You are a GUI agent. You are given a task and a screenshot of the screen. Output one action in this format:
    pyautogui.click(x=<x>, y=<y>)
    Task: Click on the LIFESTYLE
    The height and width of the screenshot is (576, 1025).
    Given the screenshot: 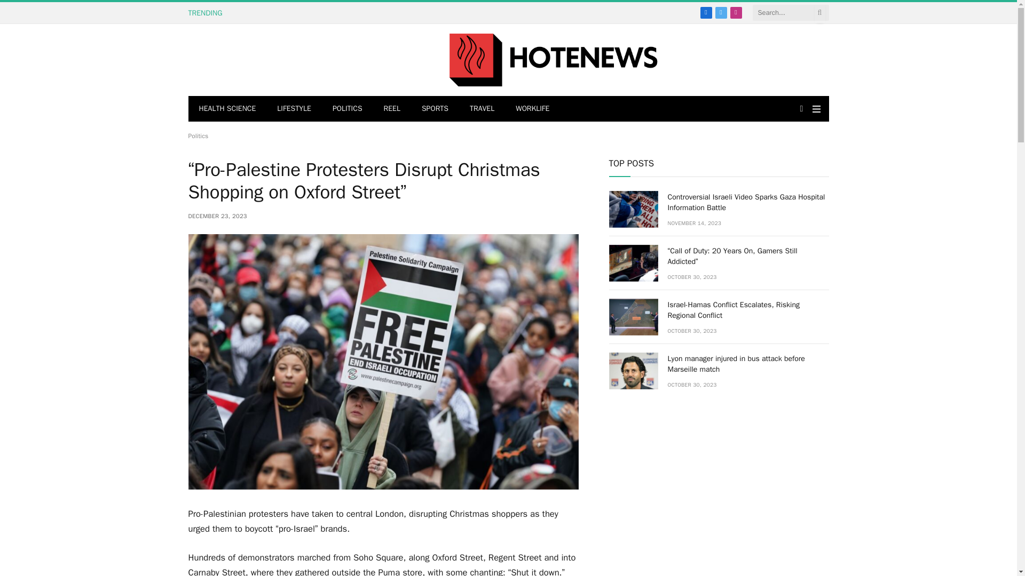 What is the action you would take?
    pyautogui.click(x=294, y=109)
    